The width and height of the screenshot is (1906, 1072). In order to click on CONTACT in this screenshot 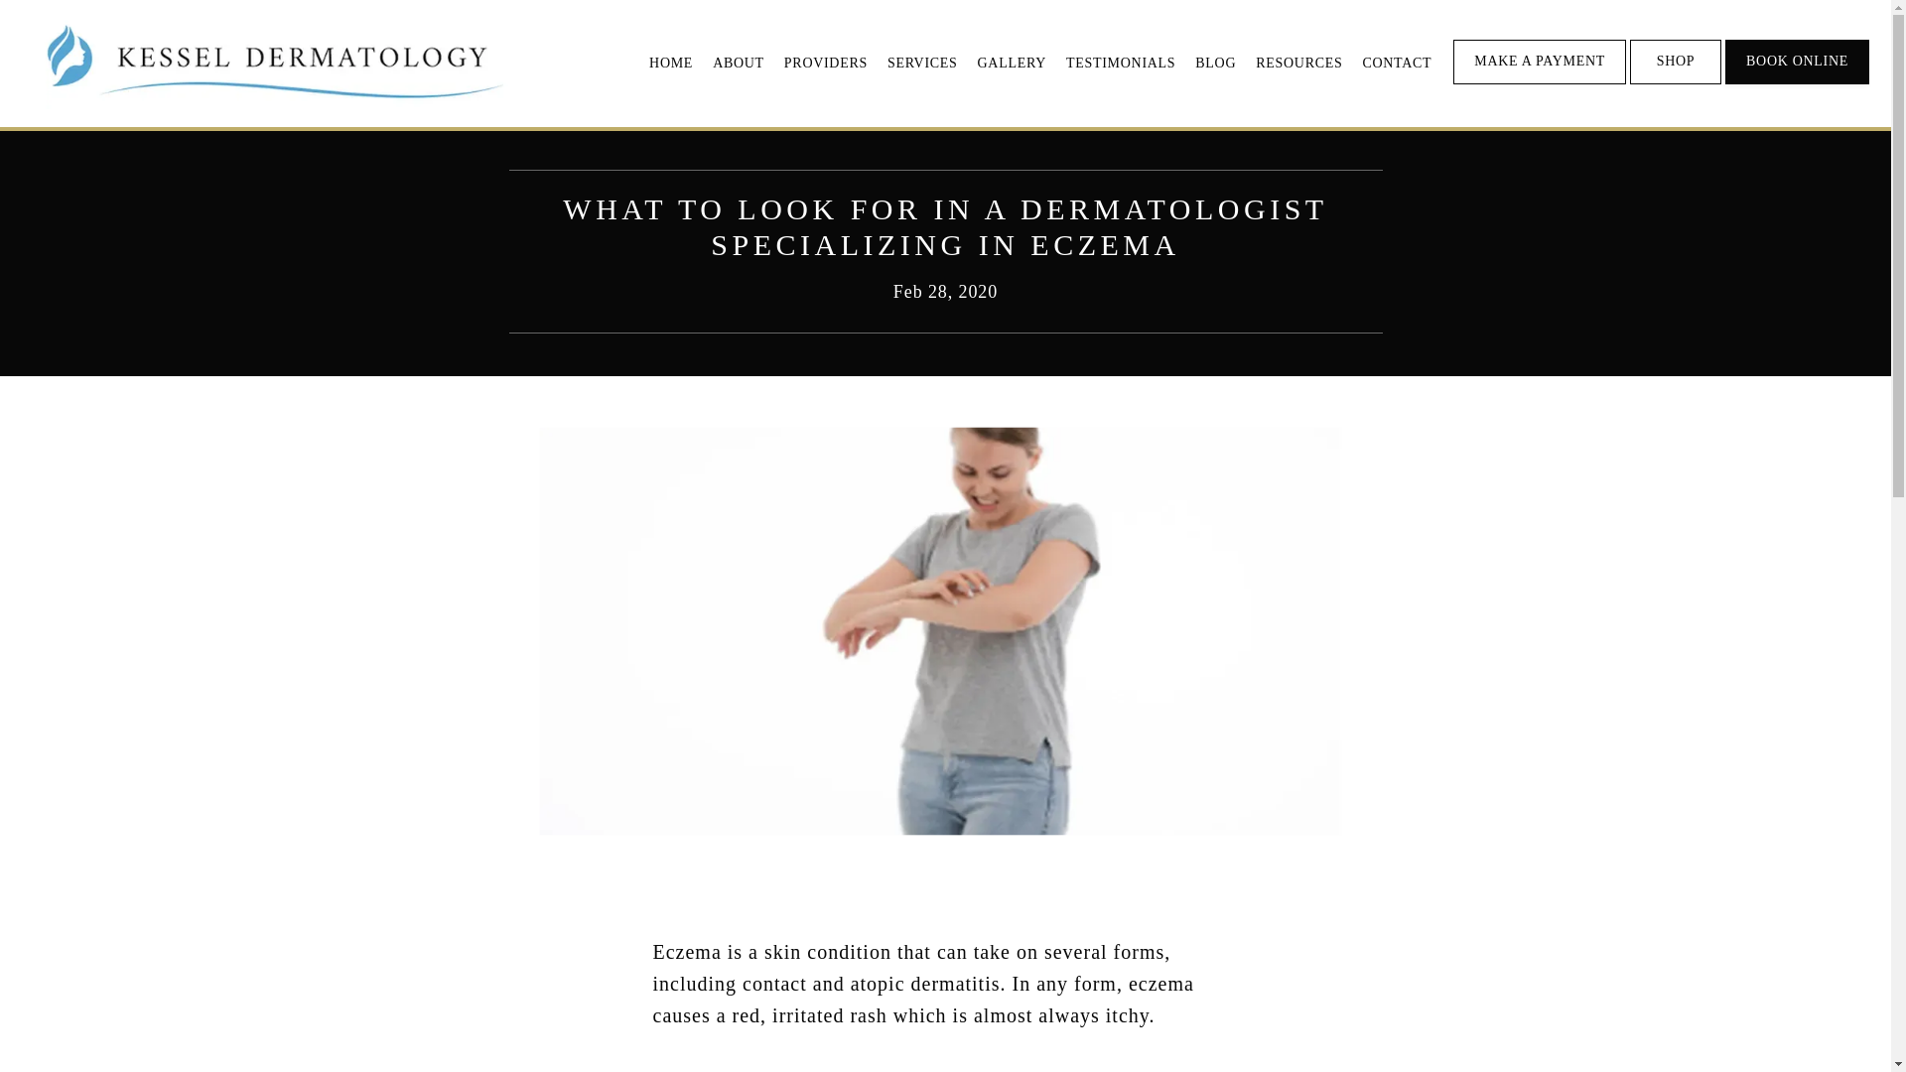, I will do `click(1396, 64)`.